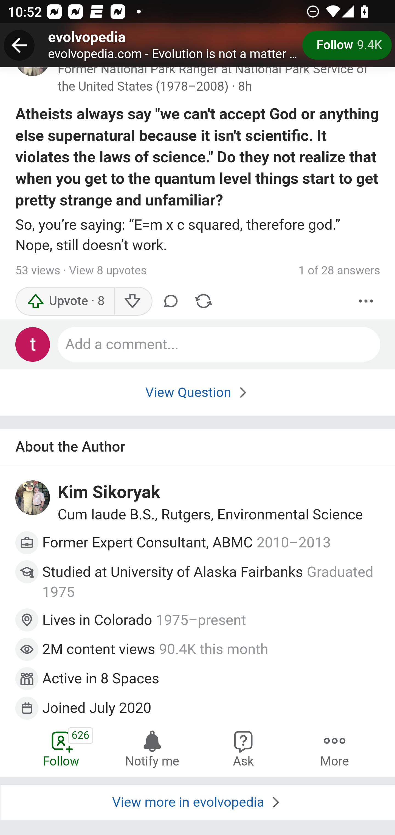 The height and width of the screenshot is (835, 395). I want to click on 1 of 28 answers, so click(339, 271).